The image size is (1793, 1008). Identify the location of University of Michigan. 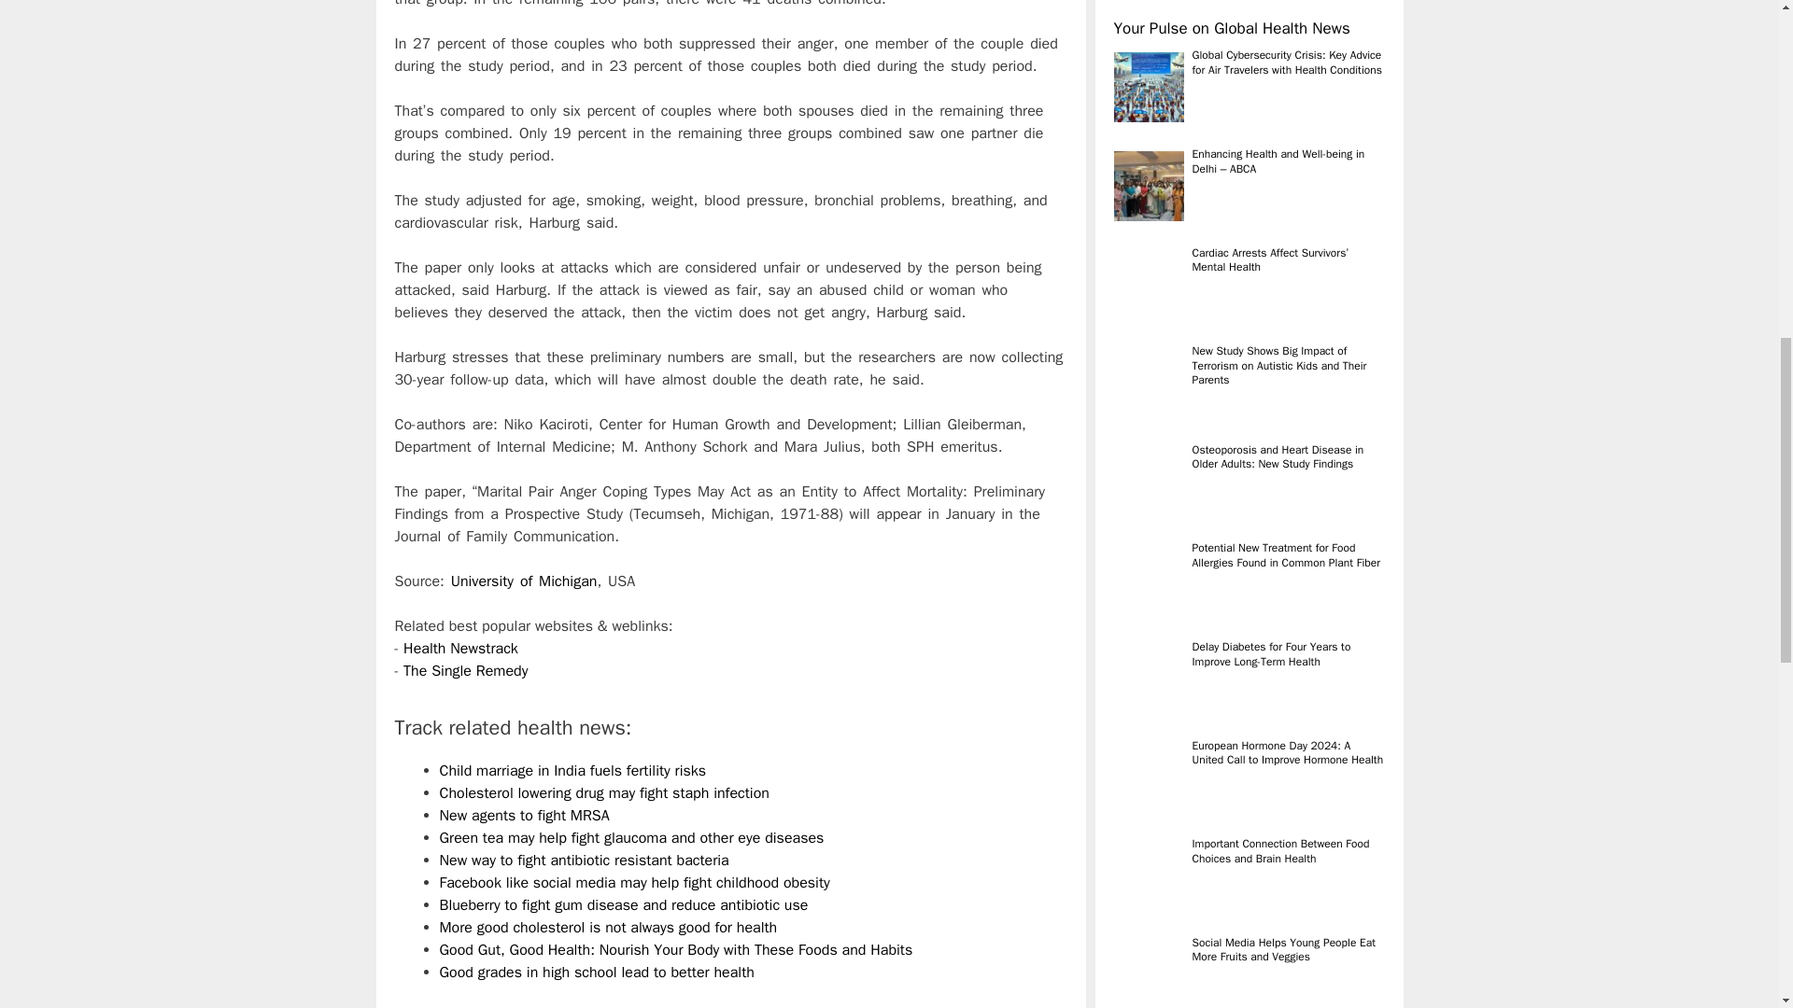
(524, 581).